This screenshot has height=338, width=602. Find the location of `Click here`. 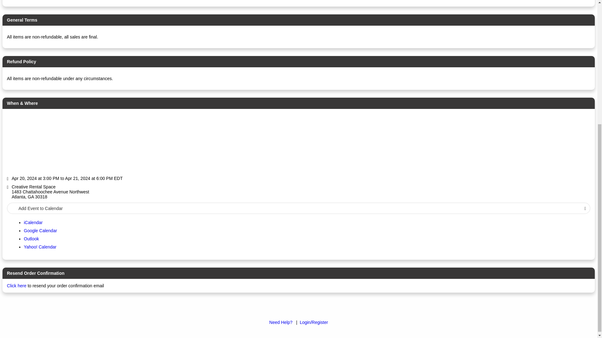

Click here is located at coordinates (16, 286).